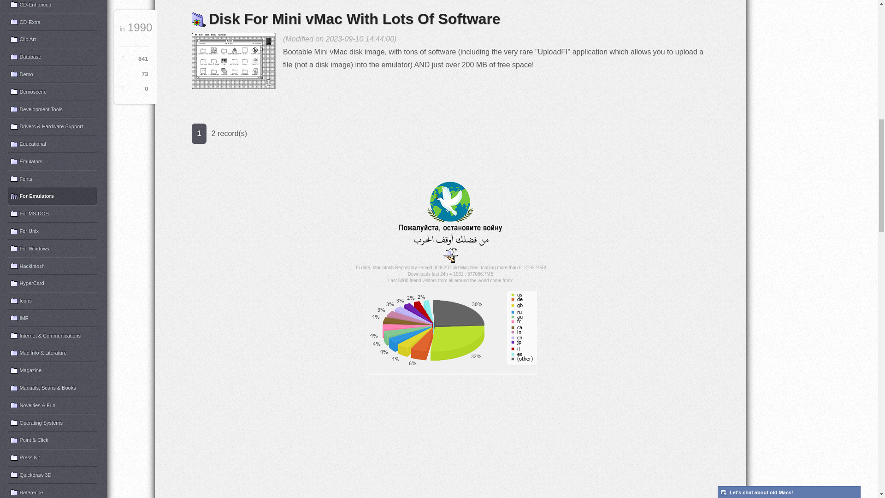 The width and height of the screenshot is (885, 498). Describe the element at coordinates (134, 59) in the screenshot. I see `Views` at that location.